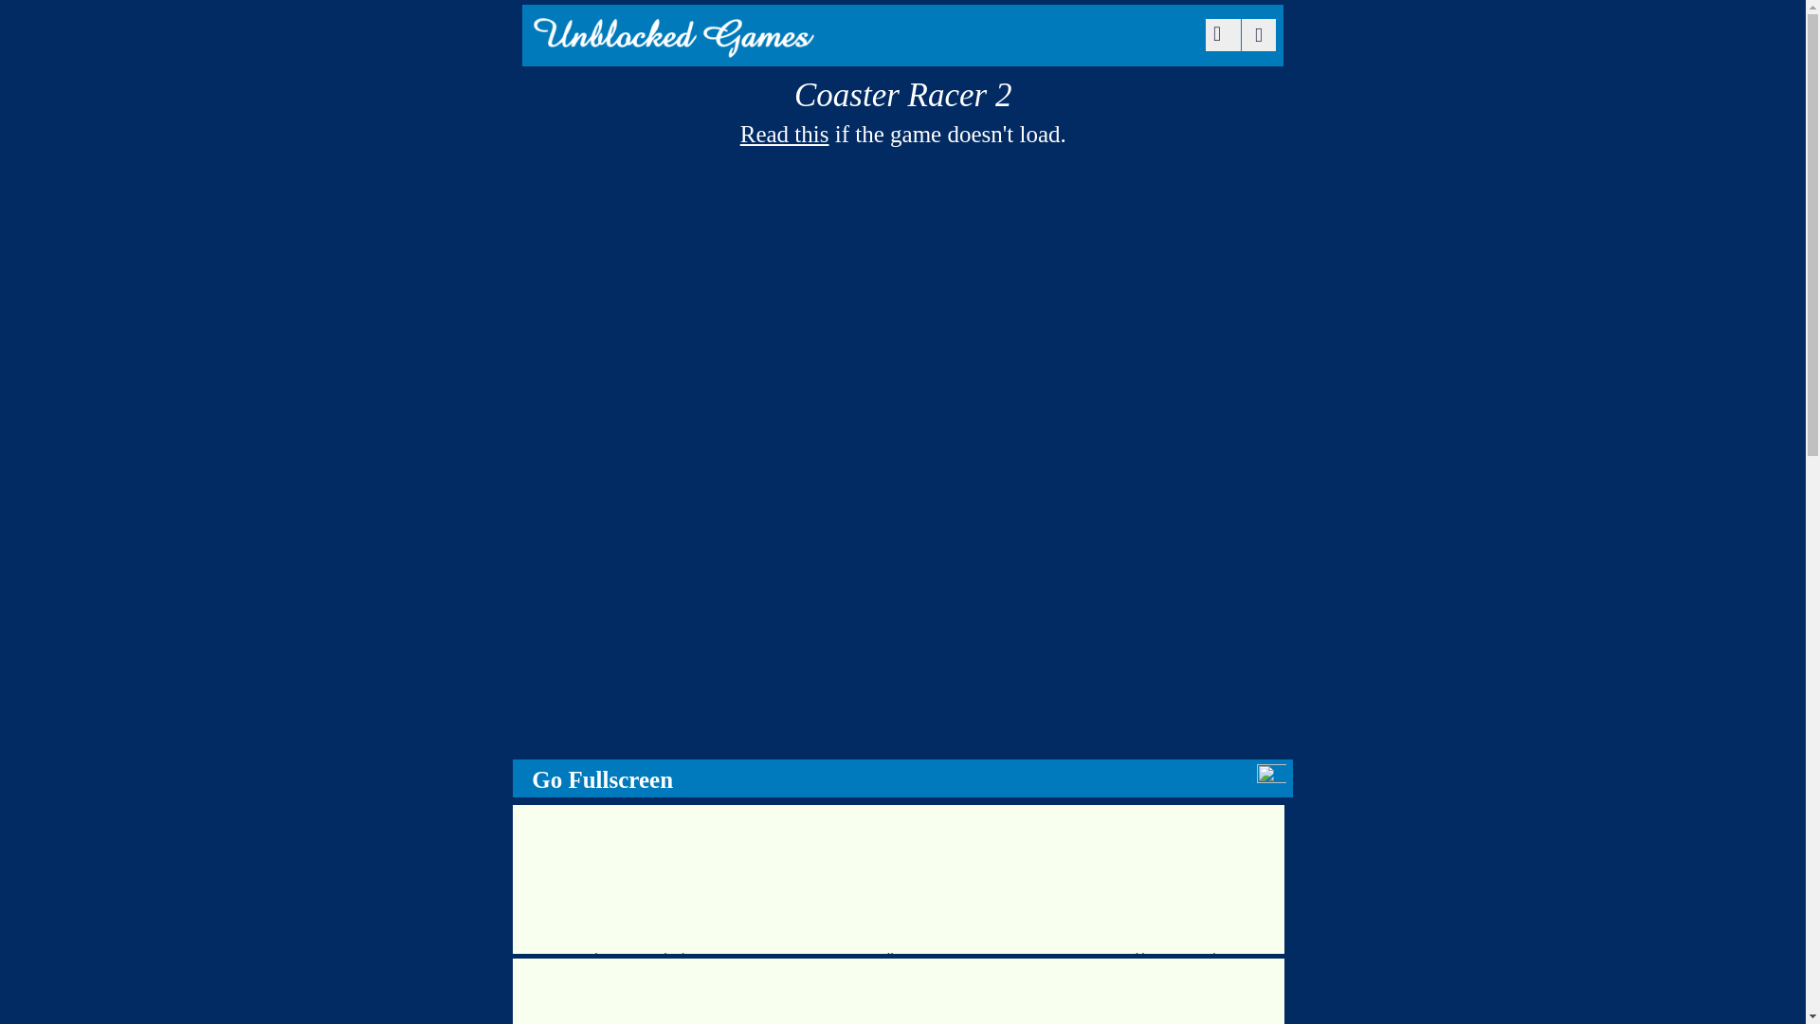 Image resolution: width=1820 pixels, height=1024 pixels. I want to click on Cave Chaos 1, so click(641, 991).